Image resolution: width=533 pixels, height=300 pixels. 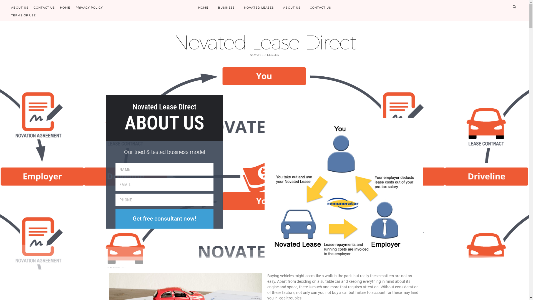 I want to click on PRIVACY POLICY, so click(x=89, y=7).